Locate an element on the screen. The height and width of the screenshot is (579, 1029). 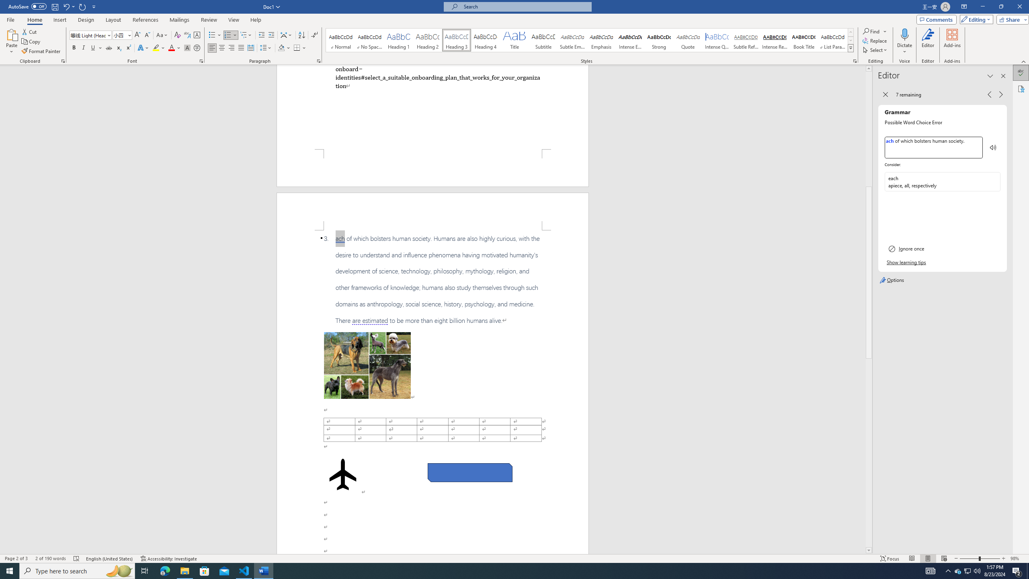
Heading 2 is located at coordinates (428, 40).